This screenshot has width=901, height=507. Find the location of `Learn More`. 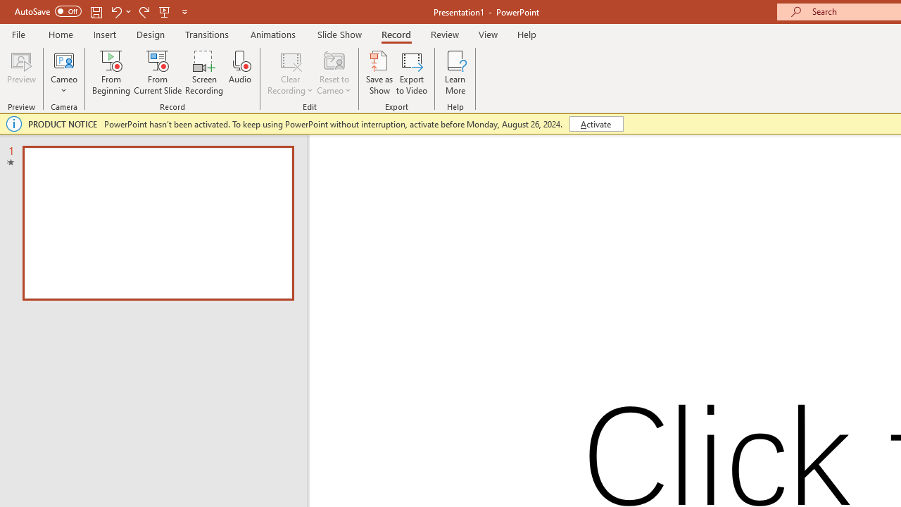

Learn More is located at coordinates (455, 72).